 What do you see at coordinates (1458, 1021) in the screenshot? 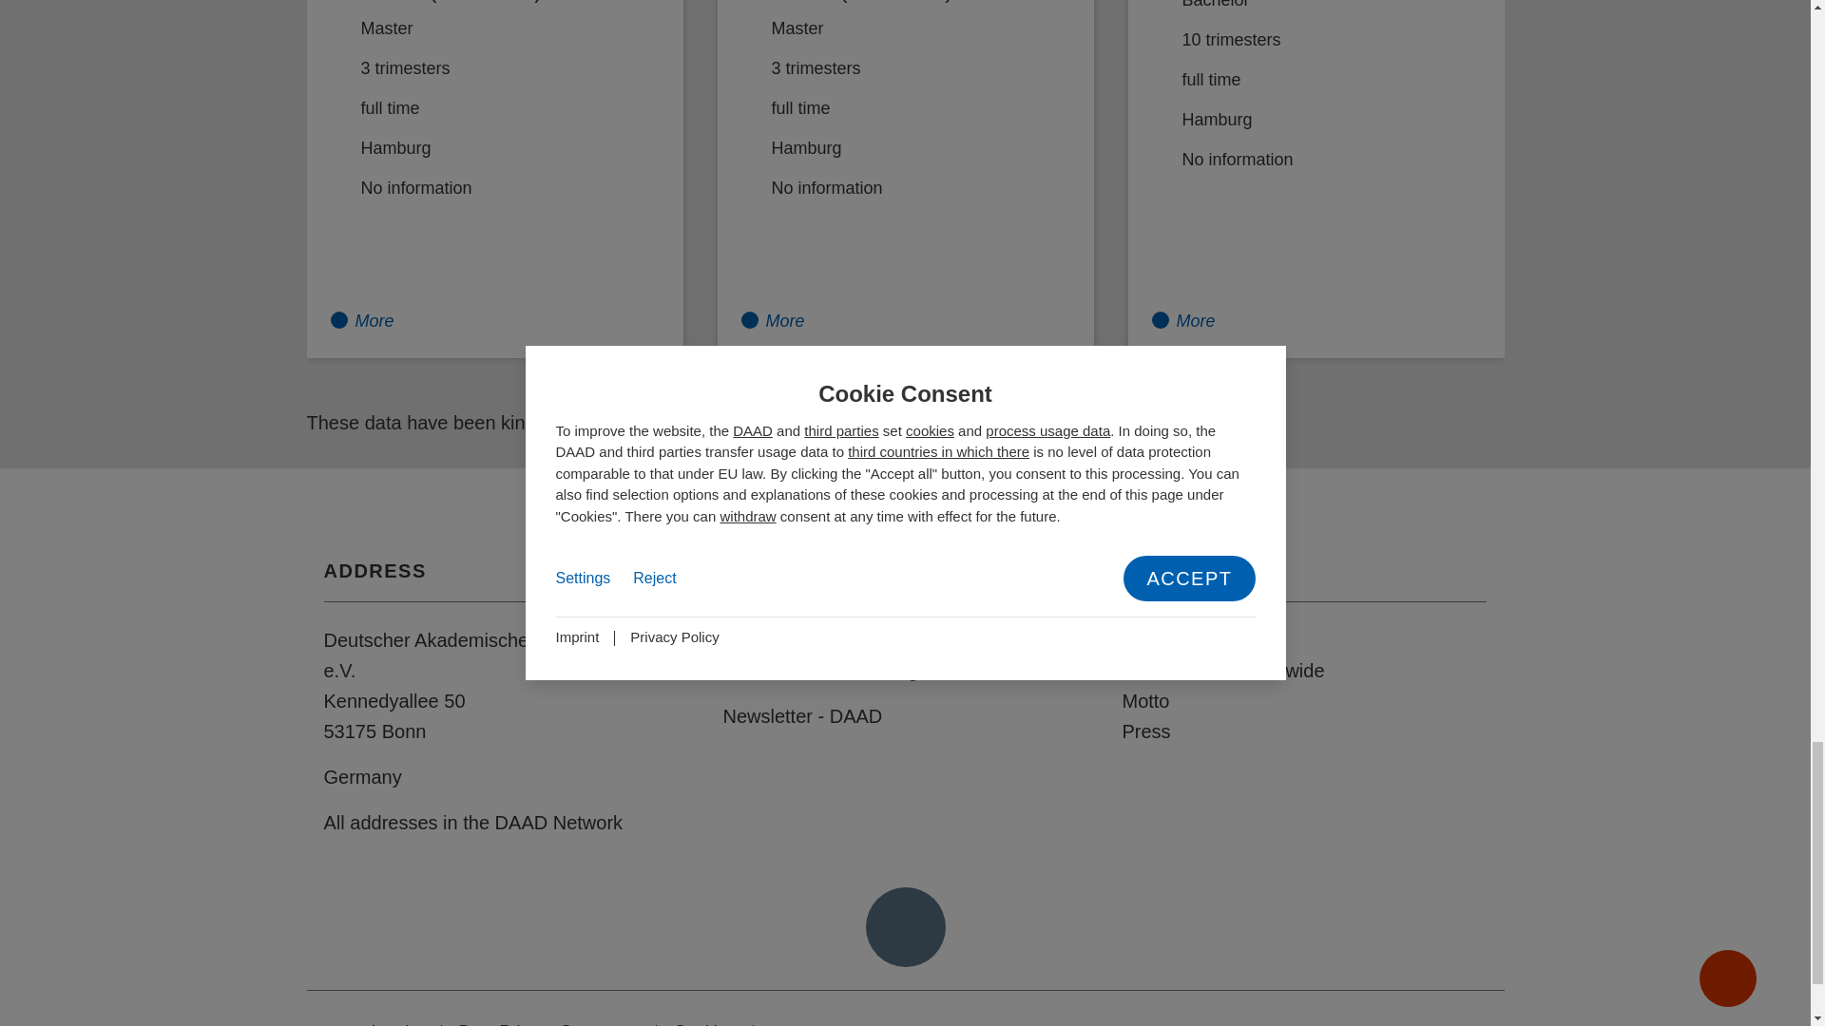
I see `Page opens in new window` at bounding box center [1458, 1021].